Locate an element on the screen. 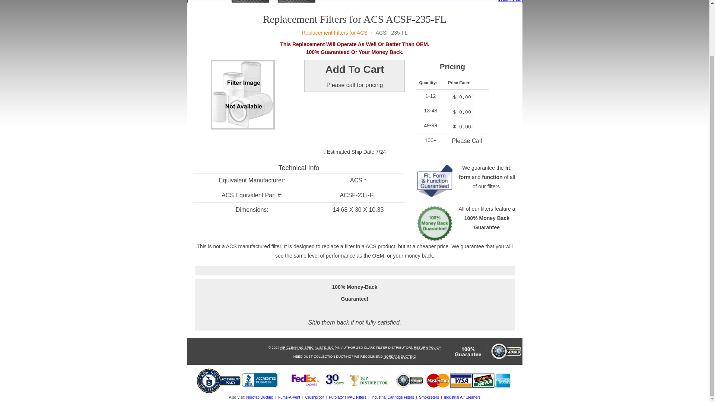 This screenshot has width=715, height=402. Click to verify BBB accreditation and to see a BBB report. is located at coordinates (260, 380).